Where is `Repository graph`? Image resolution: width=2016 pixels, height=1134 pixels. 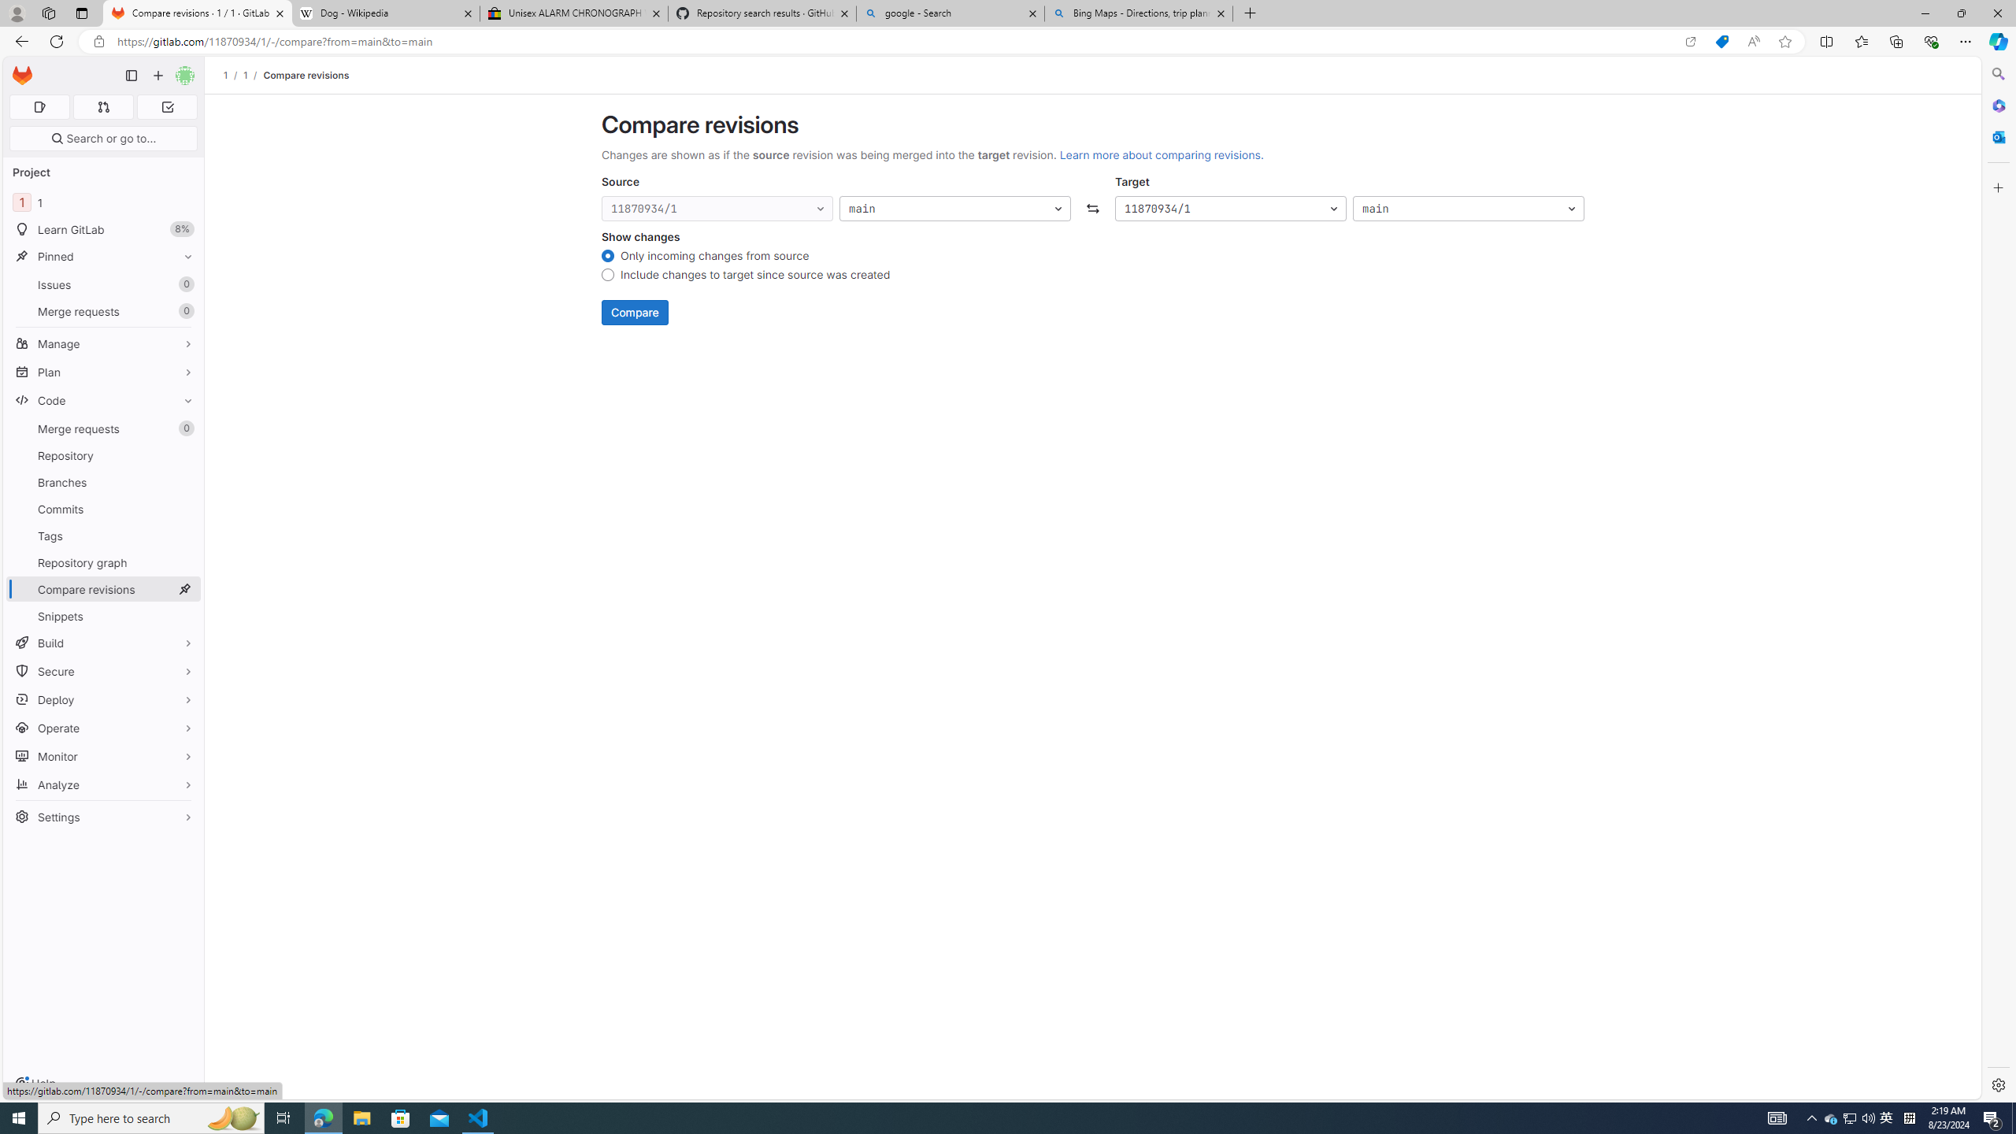
Repository graph is located at coordinates (104, 562).